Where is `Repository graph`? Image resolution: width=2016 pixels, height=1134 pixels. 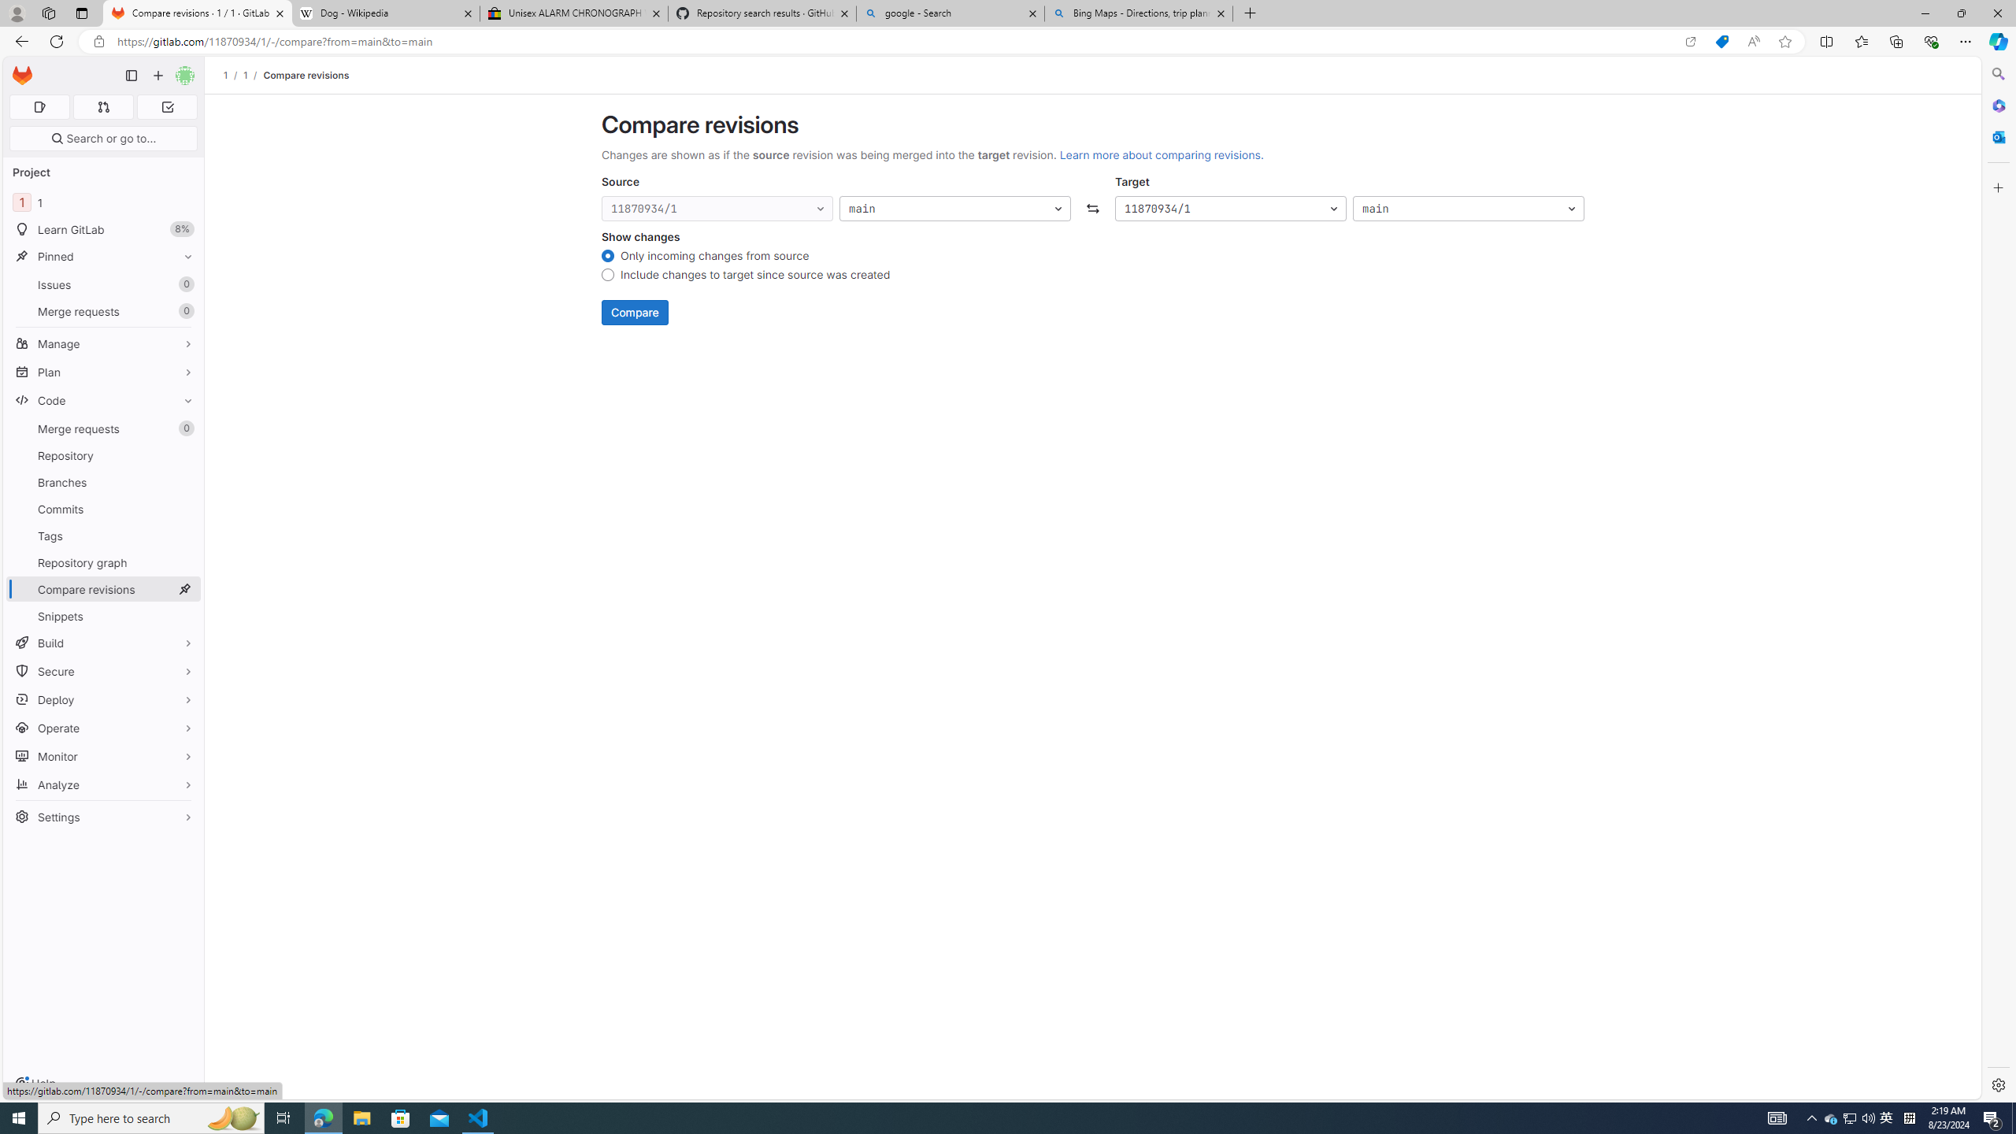
Repository graph is located at coordinates (104, 562).